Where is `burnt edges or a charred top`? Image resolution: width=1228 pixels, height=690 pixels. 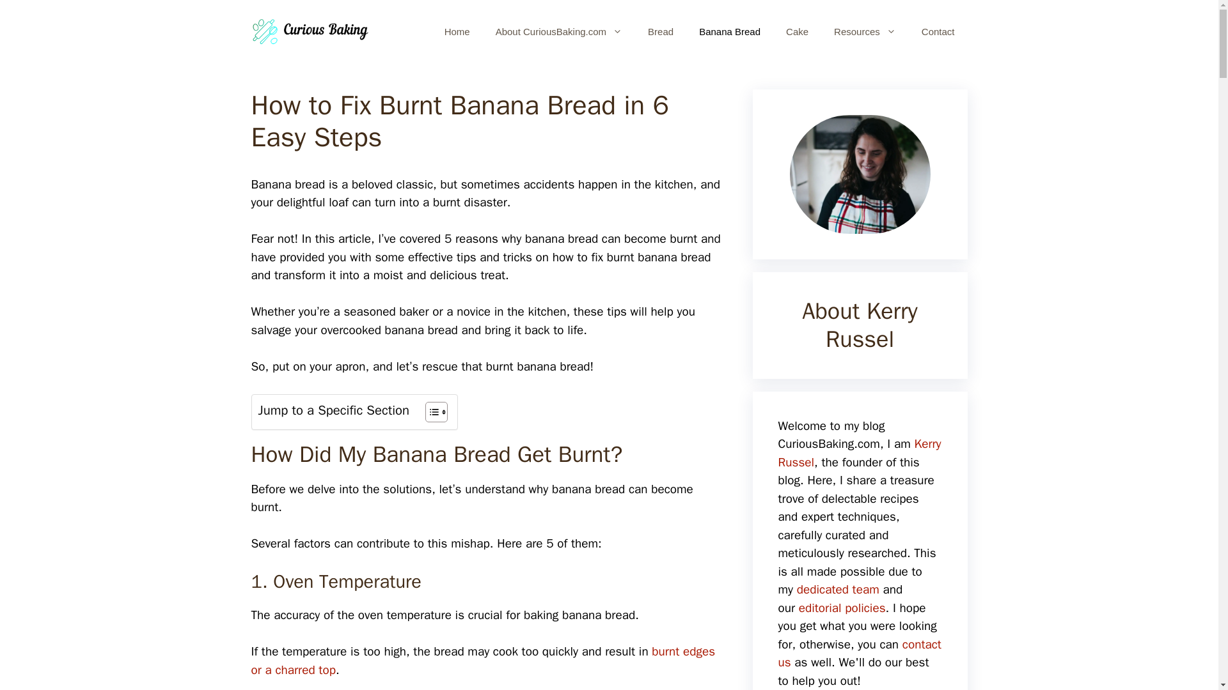
burnt edges or a charred top is located at coordinates (482, 661).